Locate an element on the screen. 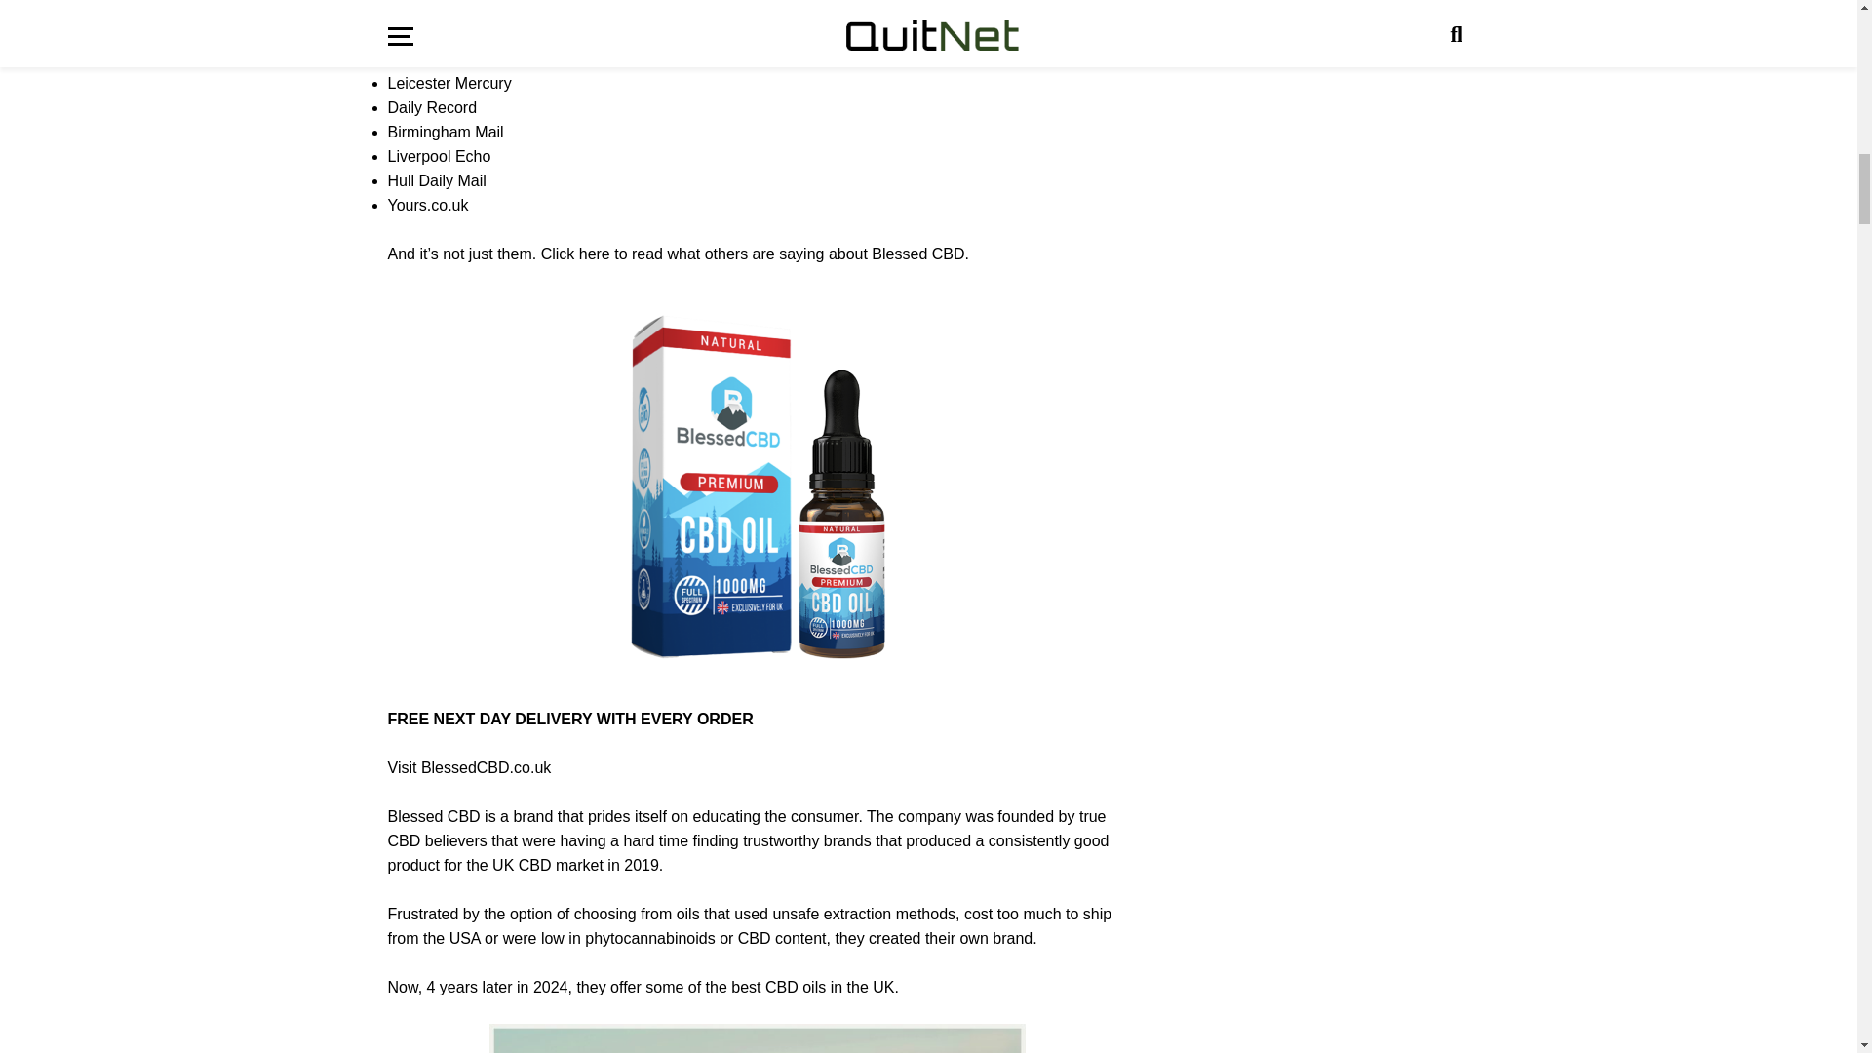 This screenshot has width=1872, height=1053. Hull Daily Mail is located at coordinates (437, 181).